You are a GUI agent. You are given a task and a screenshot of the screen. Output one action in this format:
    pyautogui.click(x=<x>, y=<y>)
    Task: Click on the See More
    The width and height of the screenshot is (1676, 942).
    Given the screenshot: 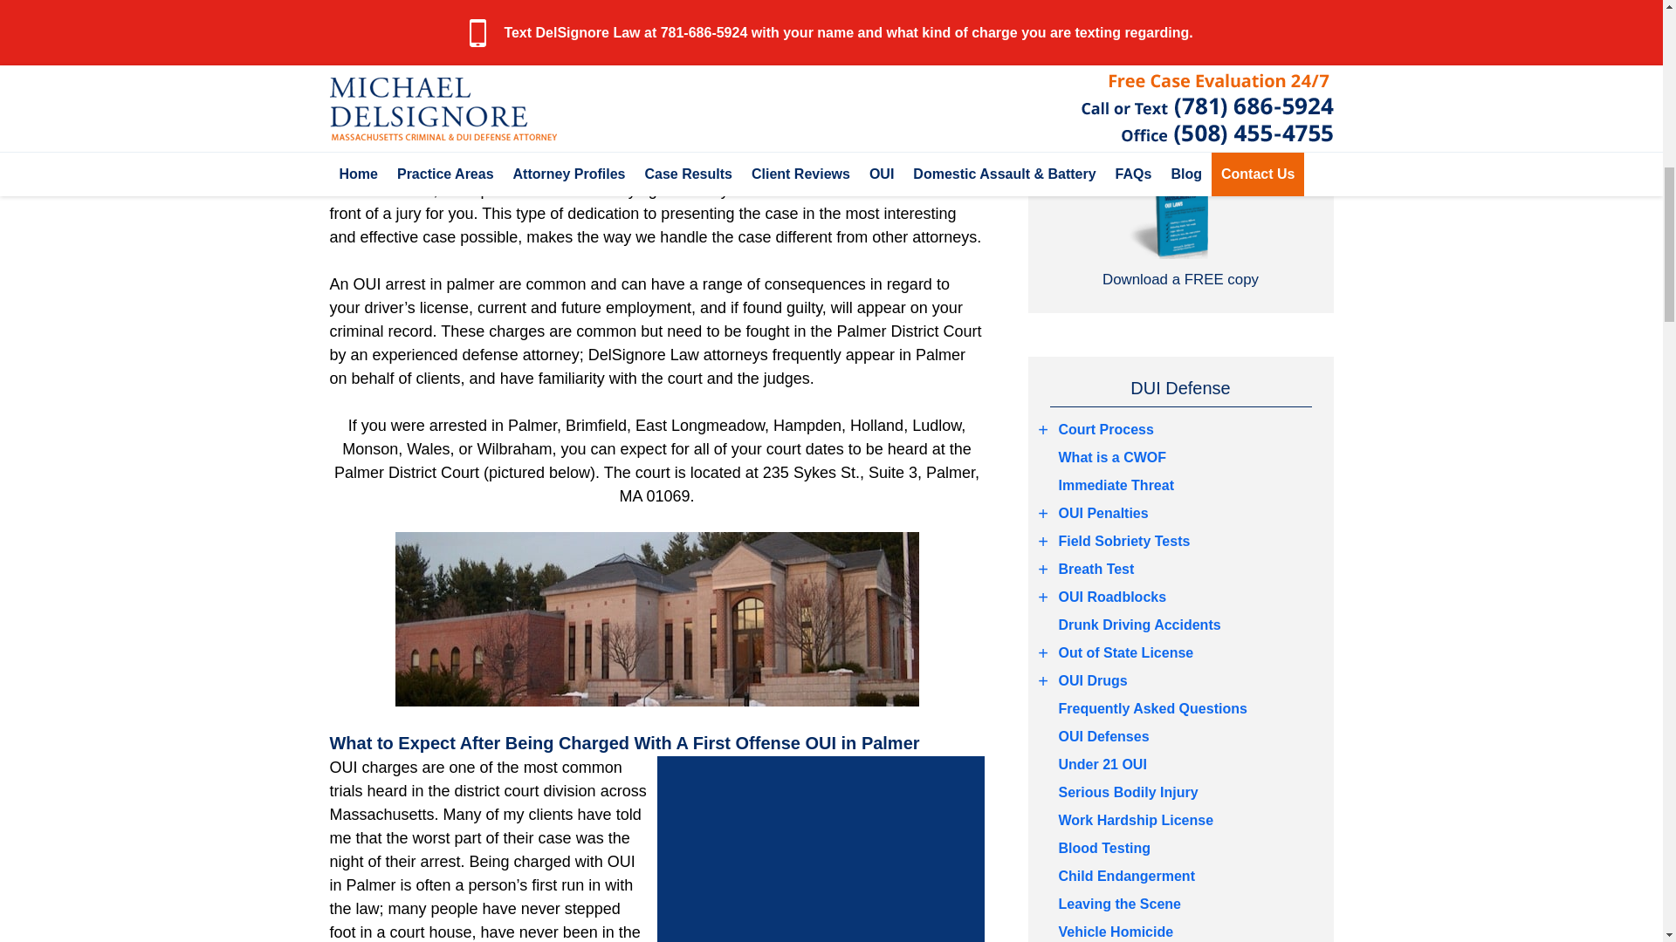 What is the action you would take?
    pyautogui.click(x=1044, y=541)
    